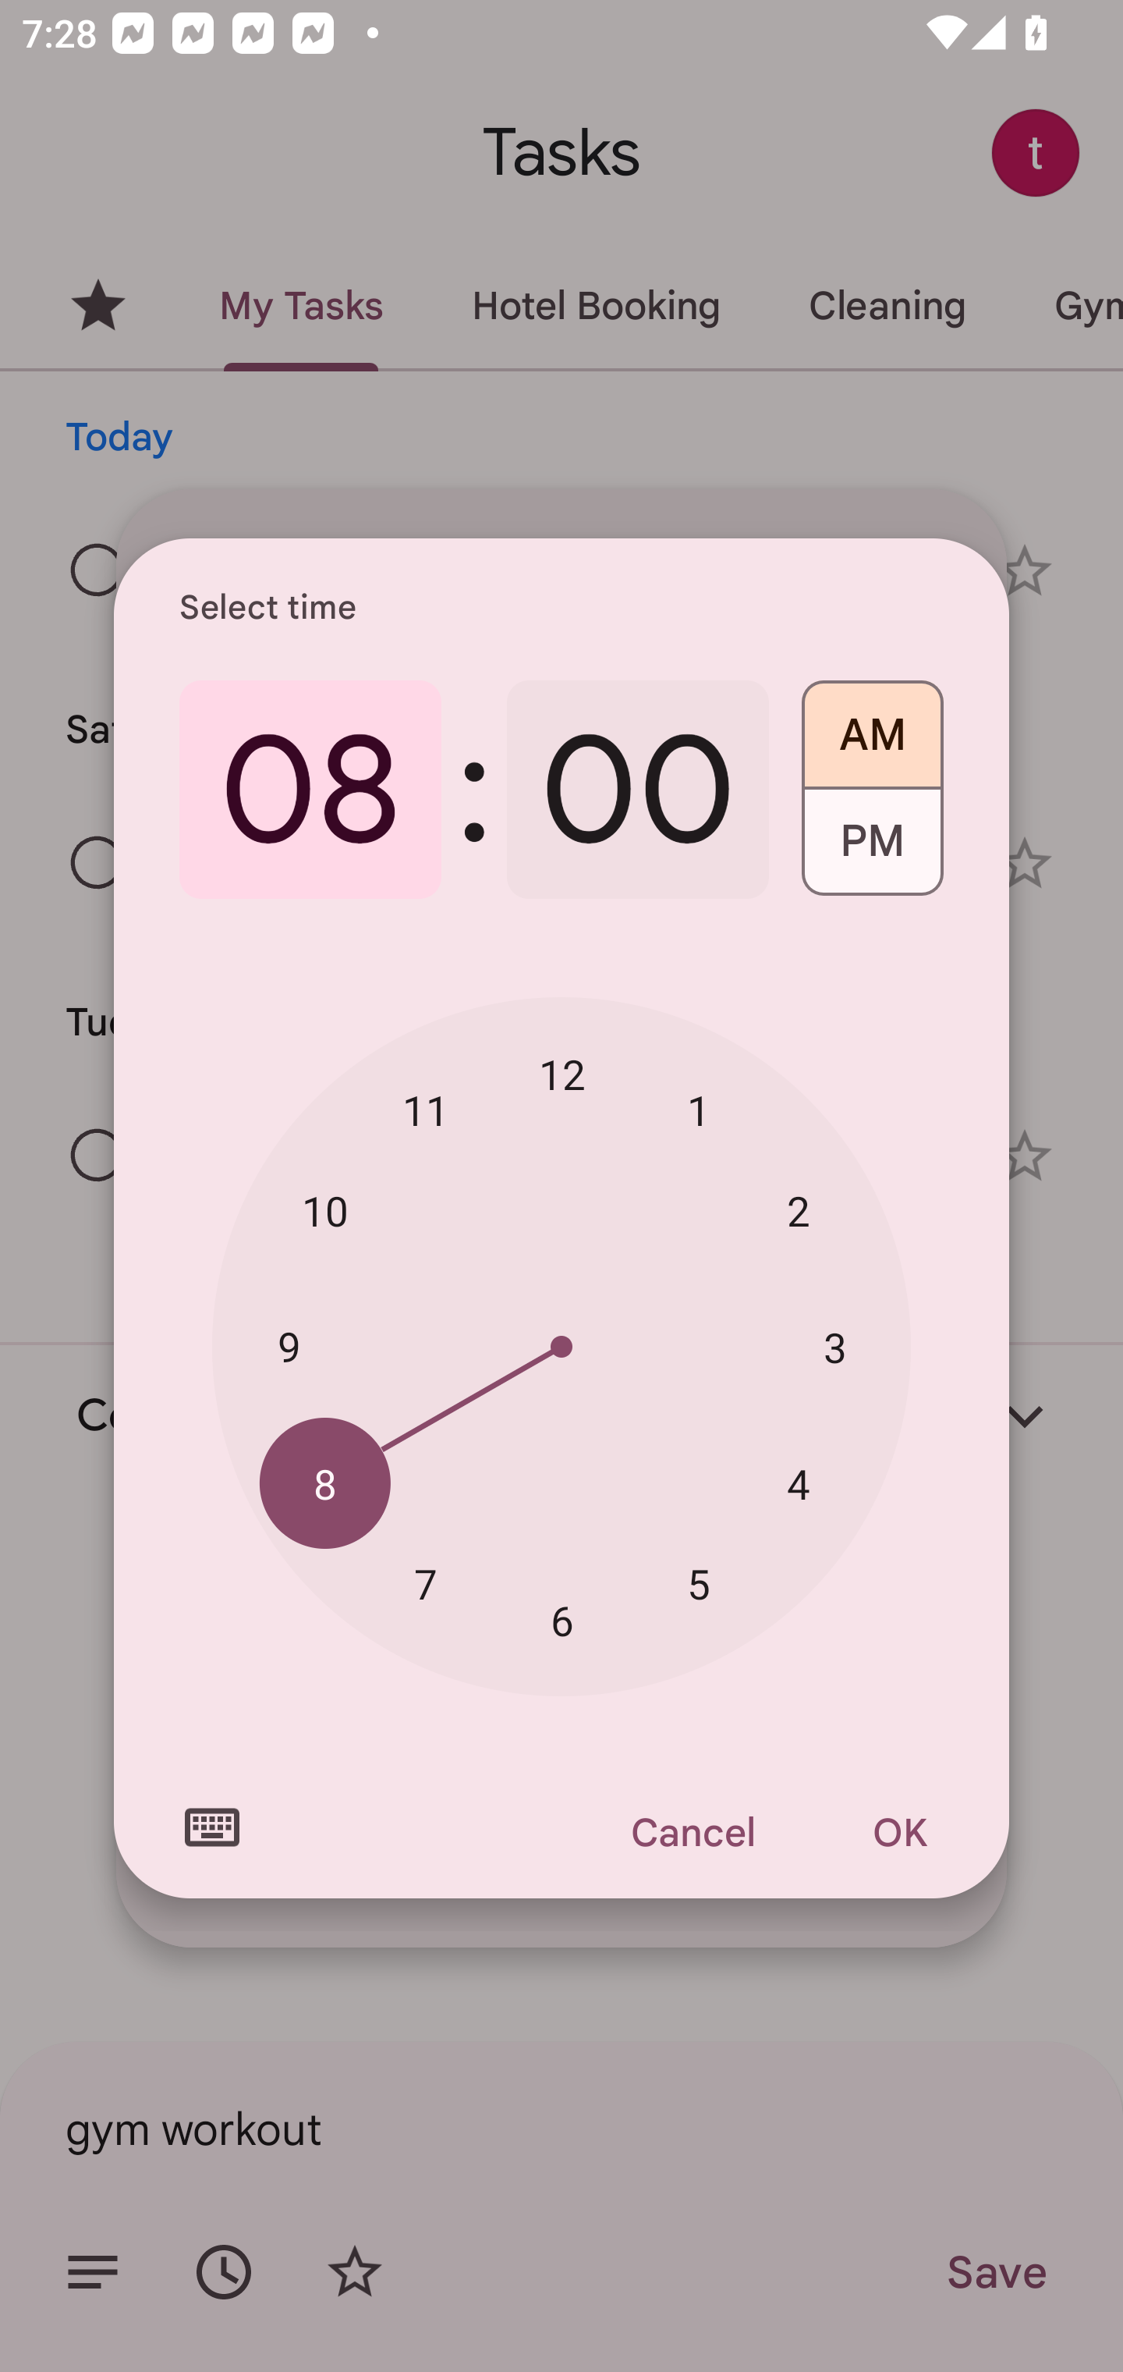  What do you see at coordinates (289, 1345) in the screenshot?
I see `9 9 o'clock` at bounding box center [289, 1345].